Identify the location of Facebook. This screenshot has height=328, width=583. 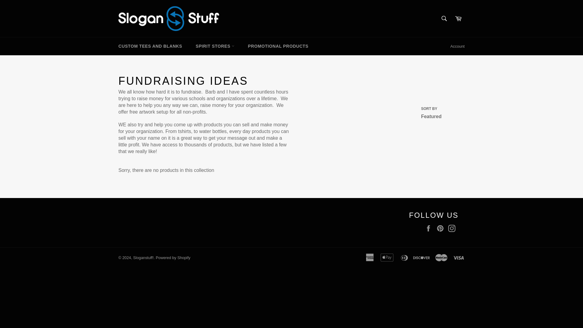
(430, 228).